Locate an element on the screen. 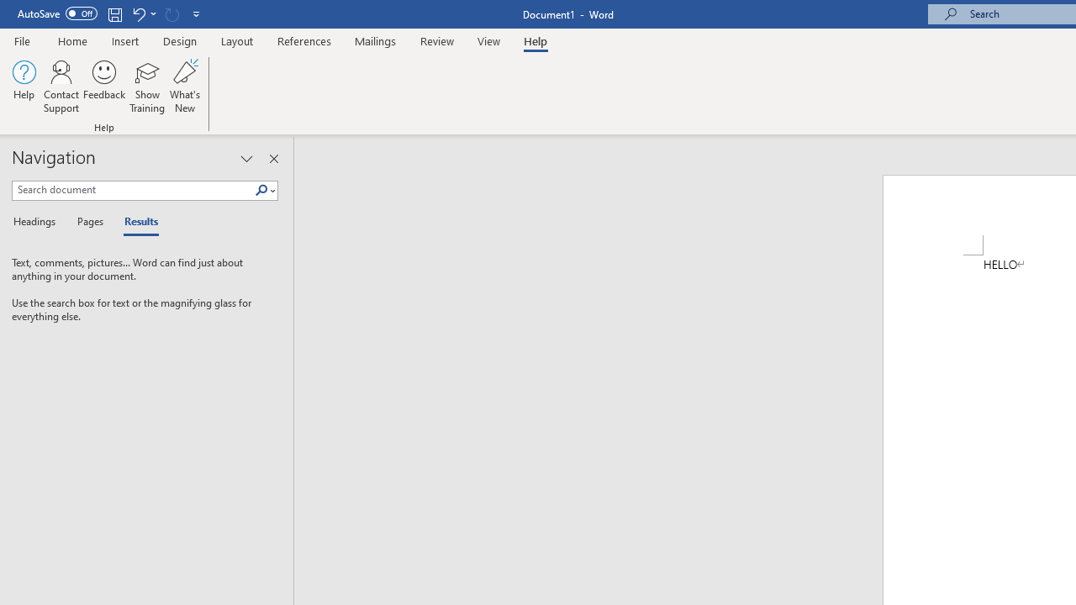 This screenshot has width=1076, height=605. Task Pane Options is located at coordinates (246, 158).